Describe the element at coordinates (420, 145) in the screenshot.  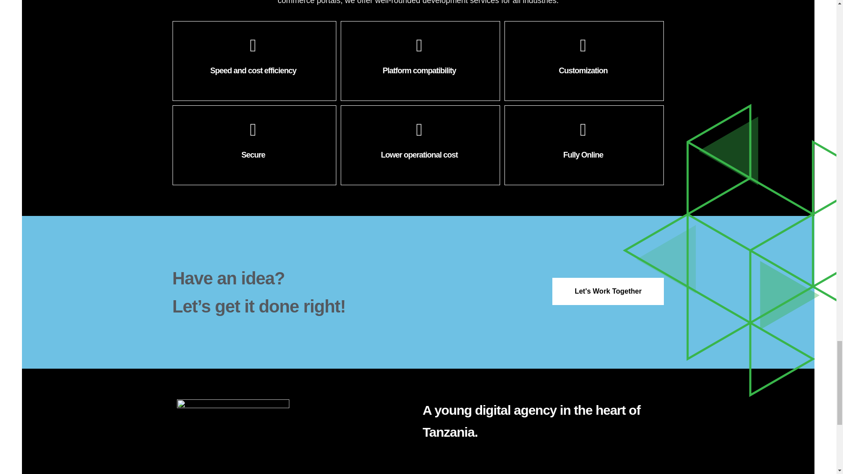
I see `Lower operational cost` at that location.